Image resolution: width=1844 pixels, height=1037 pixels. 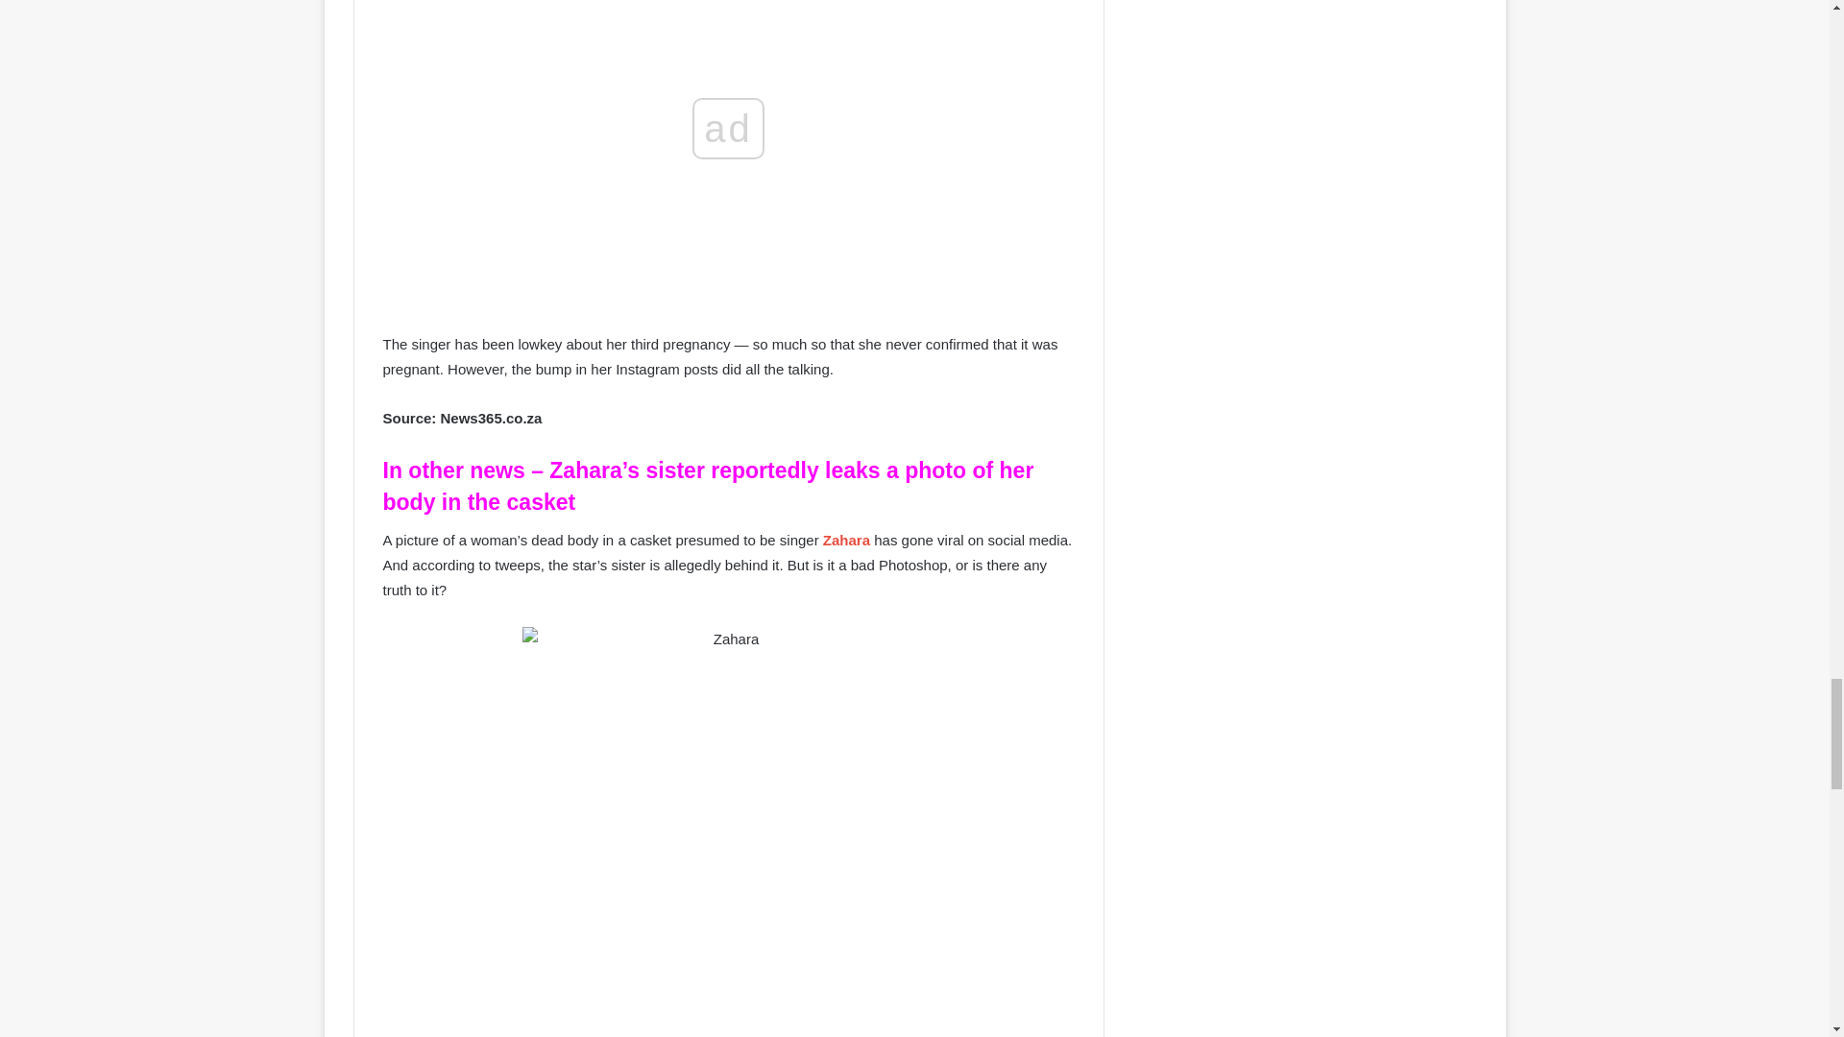 I want to click on Zahara , so click(x=848, y=540).